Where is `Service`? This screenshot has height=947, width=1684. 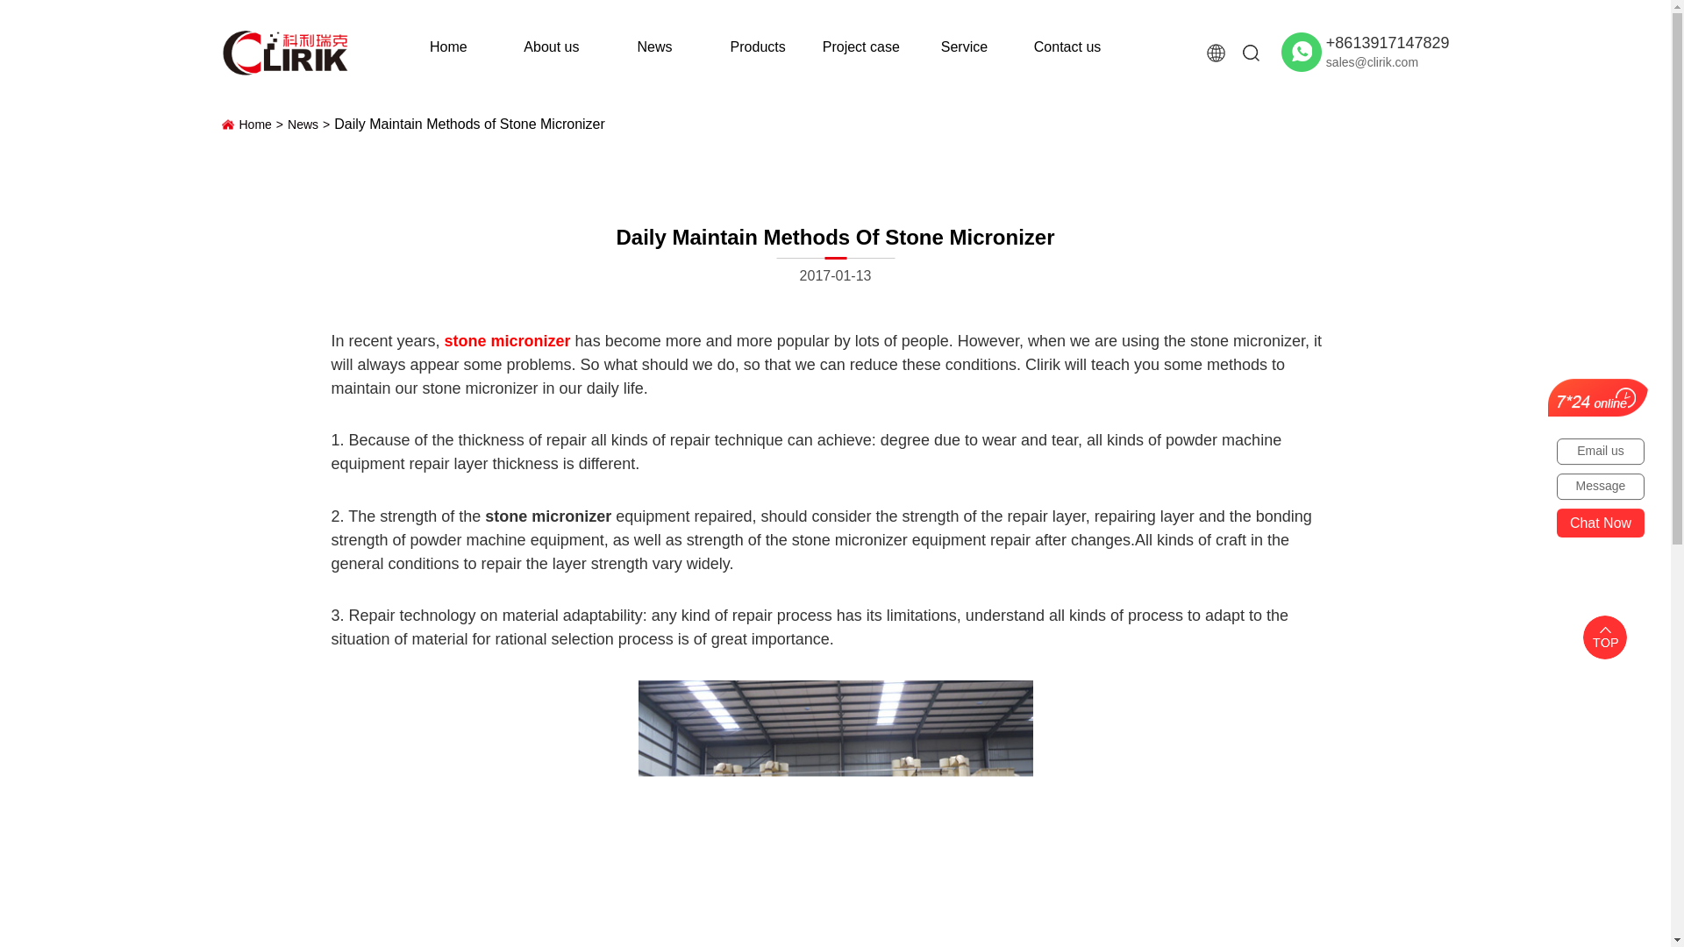 Service is located at coordinates (964, 46).